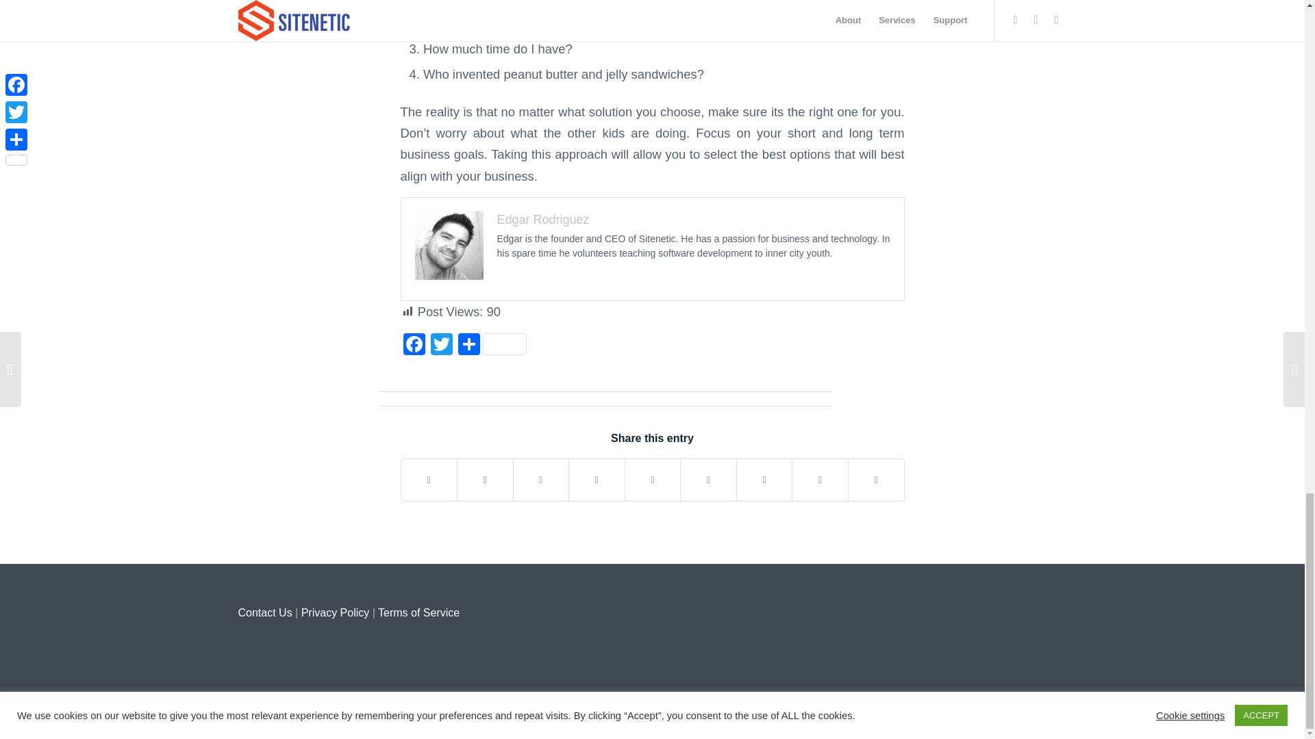  Describe the element at coordinates (414, 346) in the screenshot. I see `Facebook` at that location.